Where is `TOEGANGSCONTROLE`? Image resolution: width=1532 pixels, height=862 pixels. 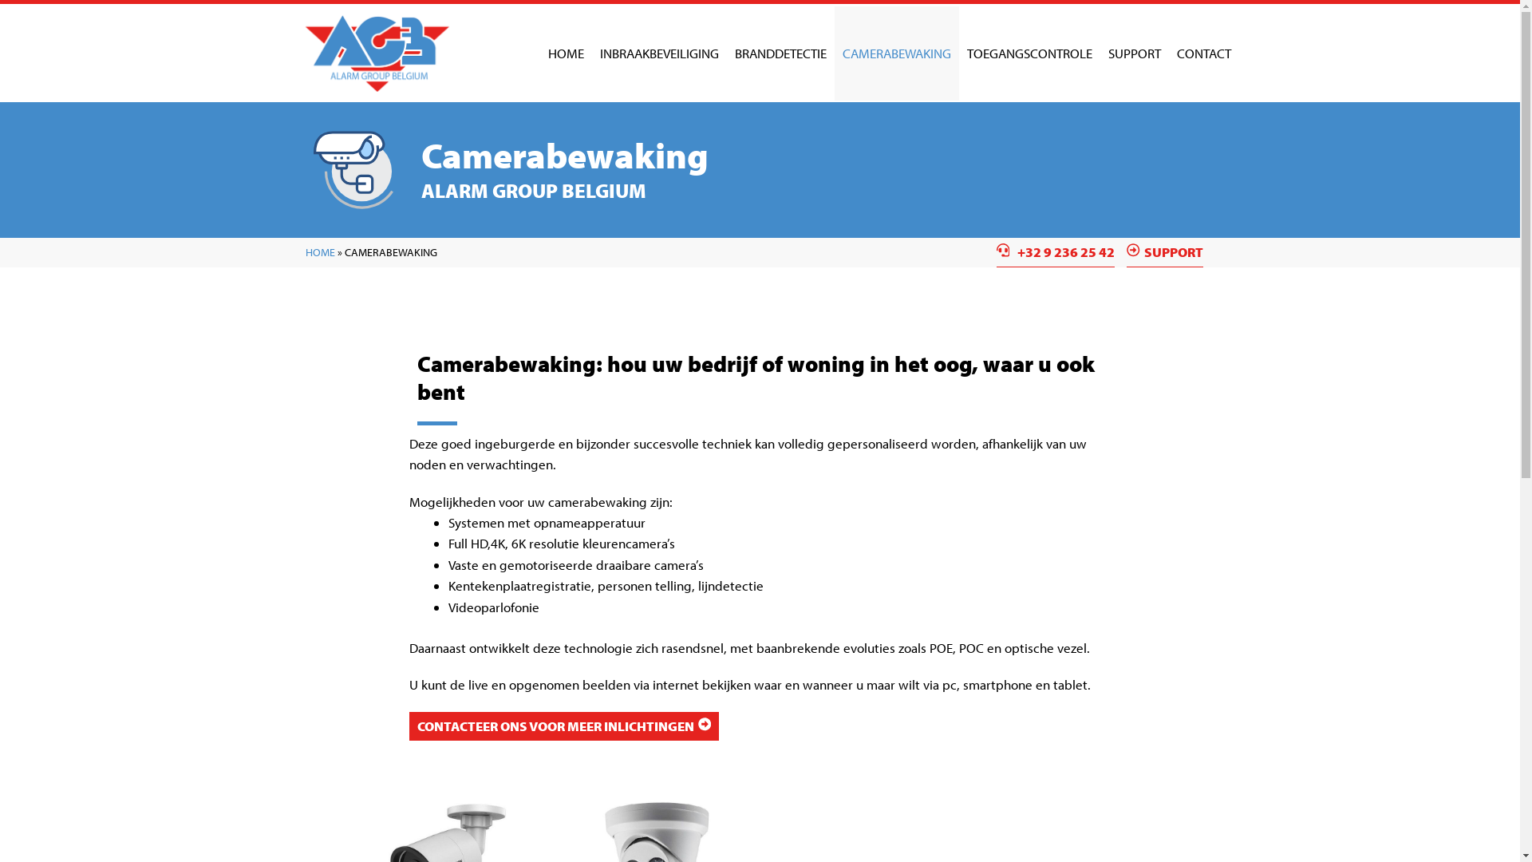 TOEGANGSCONTROLE is located at coordinates (1029, 53).